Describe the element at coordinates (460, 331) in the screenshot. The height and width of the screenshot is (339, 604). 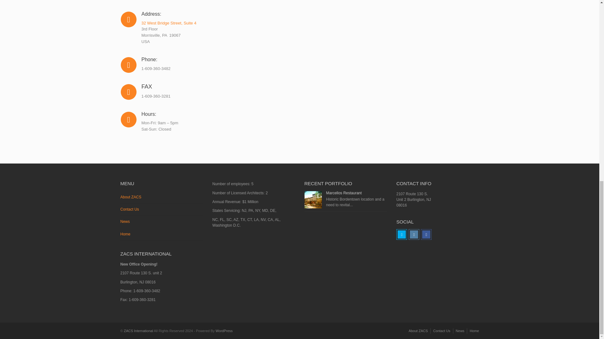
I see `News` at that location.